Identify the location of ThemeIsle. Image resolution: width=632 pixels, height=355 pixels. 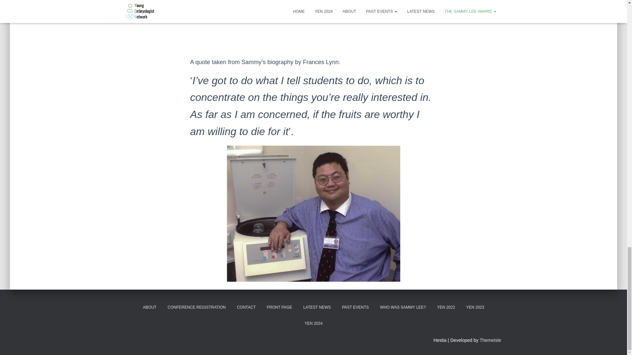
(490, 340).